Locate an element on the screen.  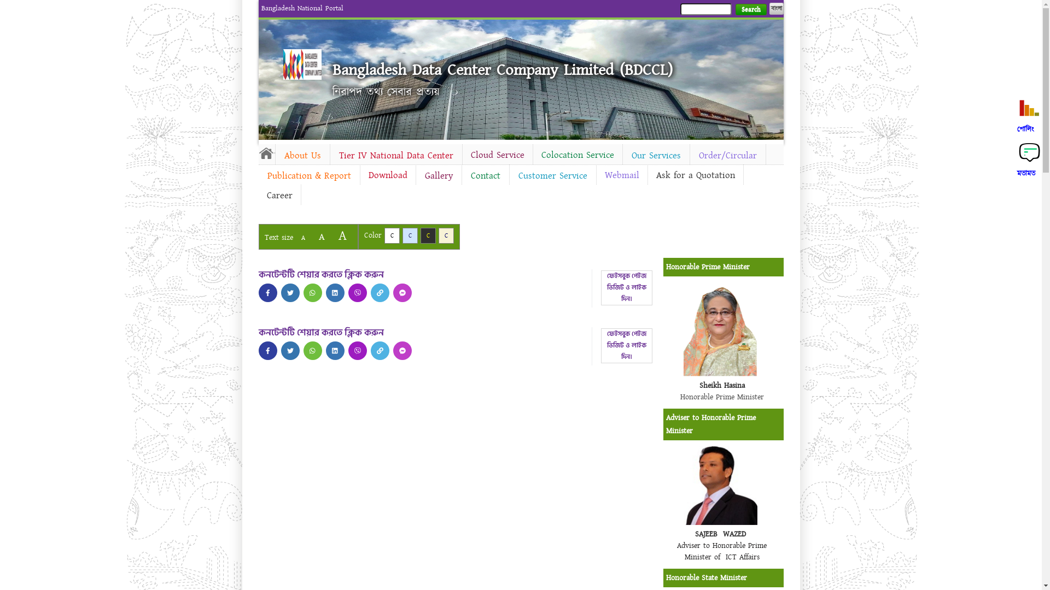
Home is located at coordinates (302, 64).